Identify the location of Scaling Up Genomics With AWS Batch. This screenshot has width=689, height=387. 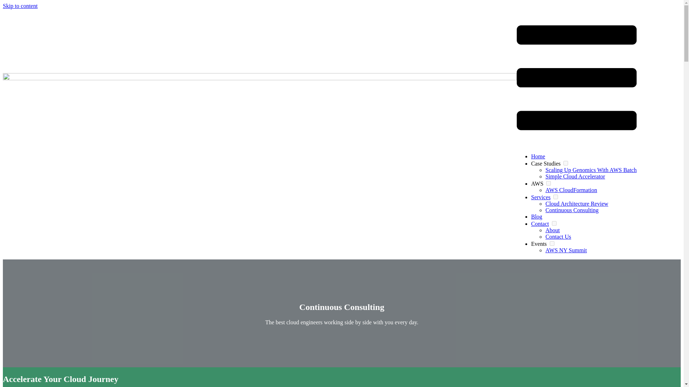
(591, 170).